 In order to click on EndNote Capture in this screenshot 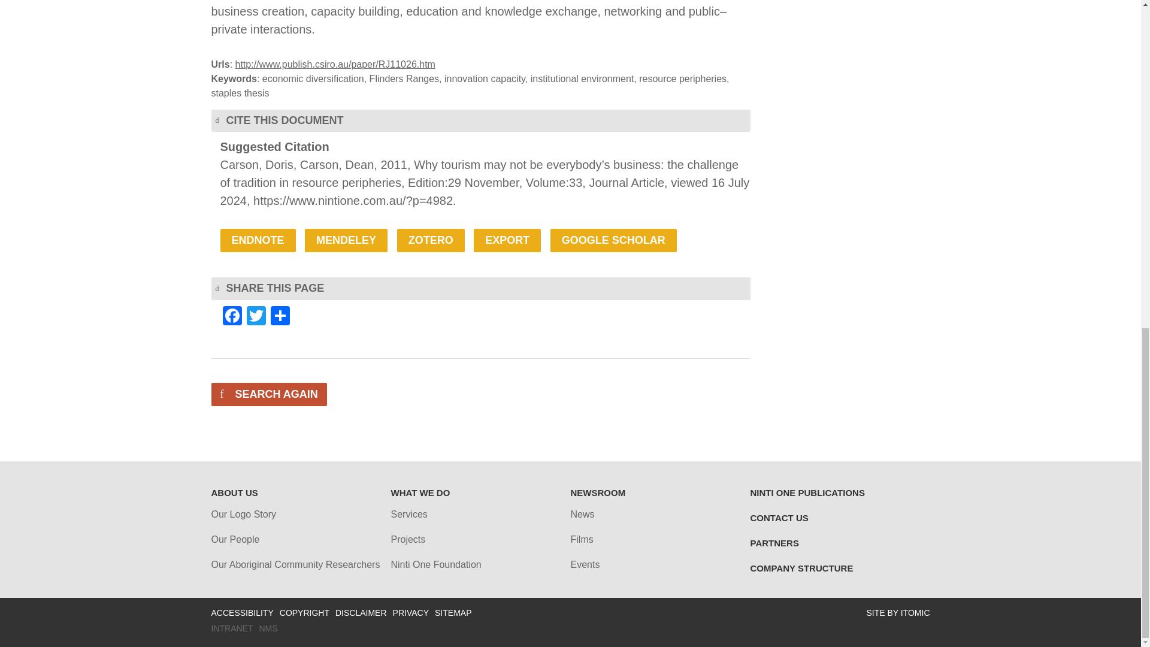, I will do `click(258, 241)`.